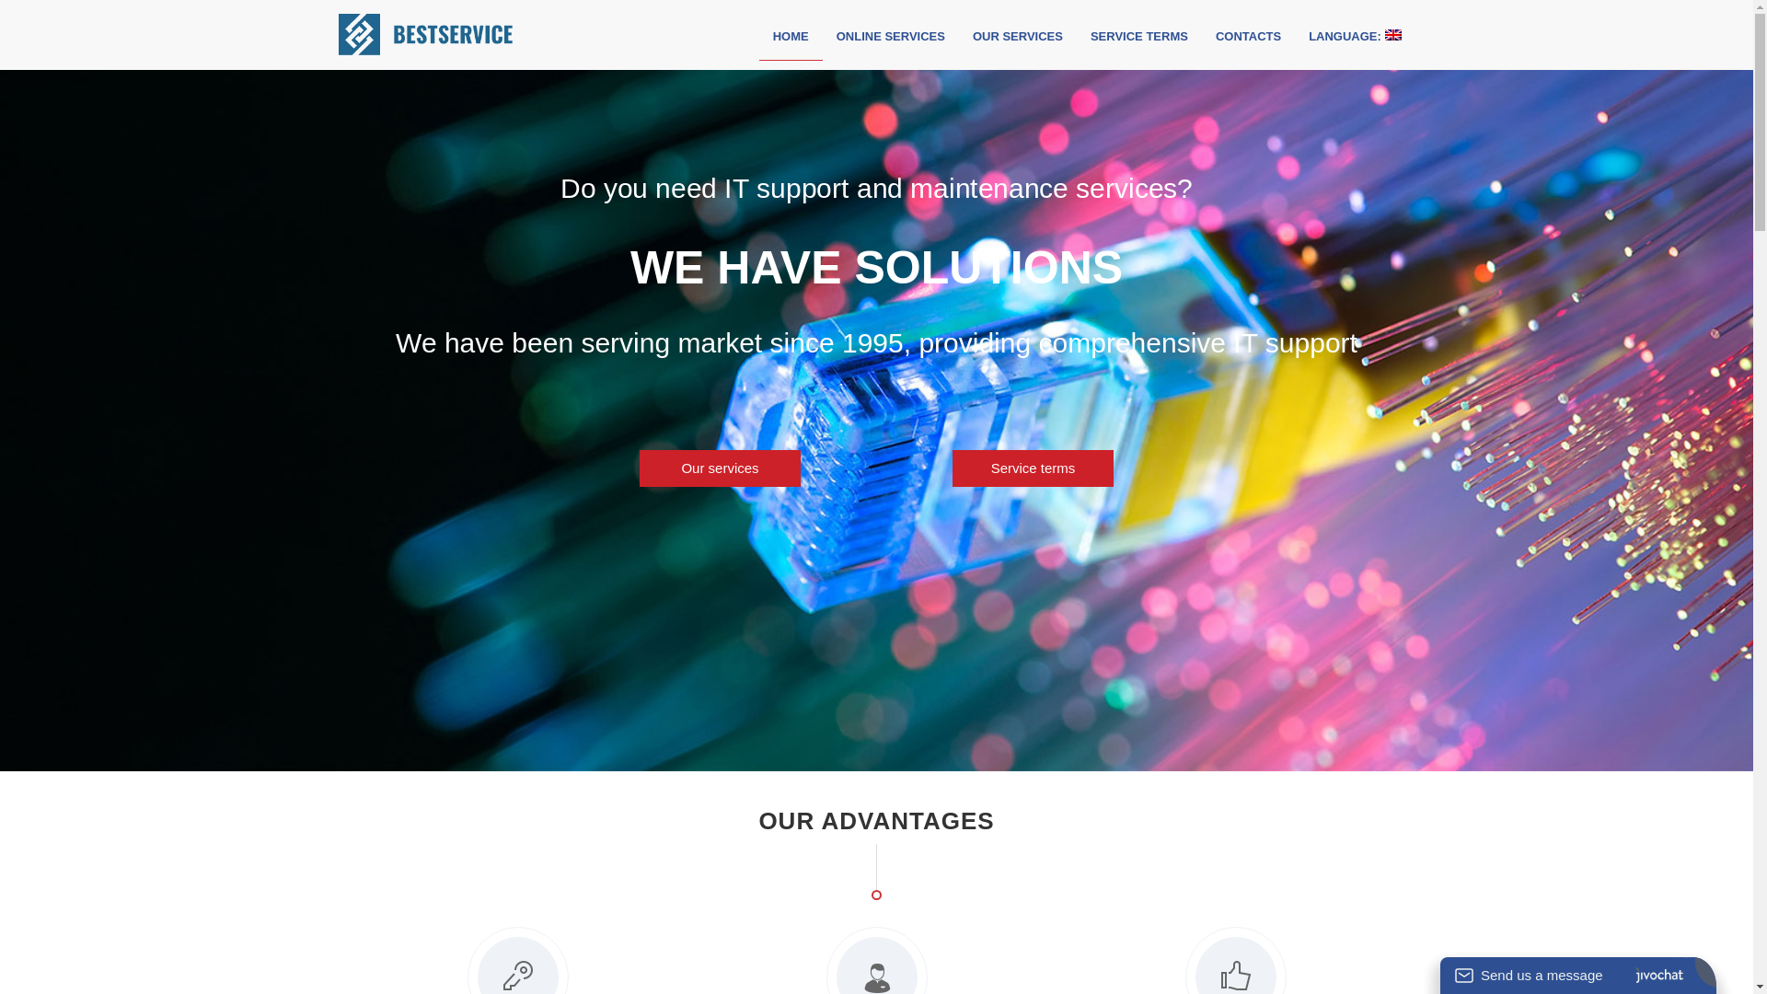  What do you see at coordinates (1018, 37) in the screenshot?
I see `OUR SERVICES` at bounding box center [1018, 37].